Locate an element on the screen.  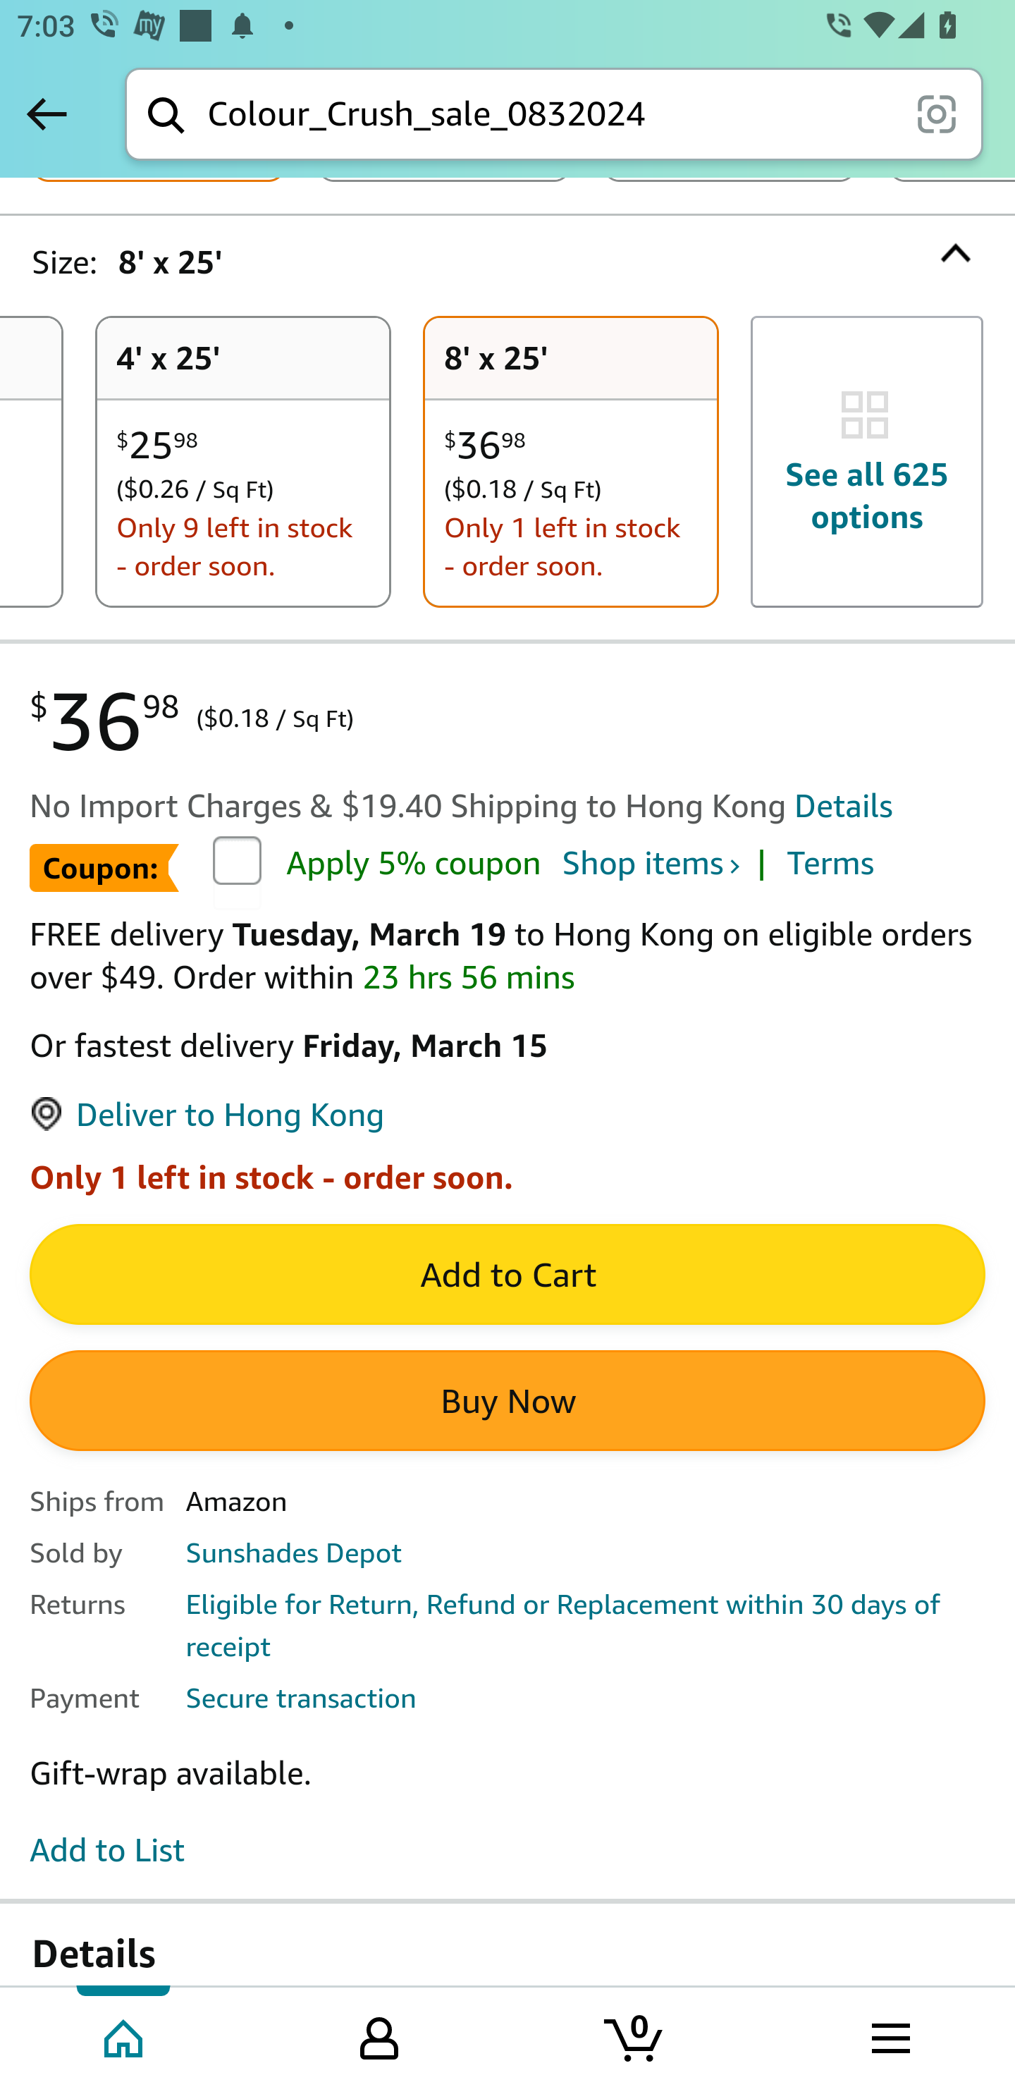
Search Search Colour_Crush_sale_0832024 scan it is located at coordinates (554, 114).